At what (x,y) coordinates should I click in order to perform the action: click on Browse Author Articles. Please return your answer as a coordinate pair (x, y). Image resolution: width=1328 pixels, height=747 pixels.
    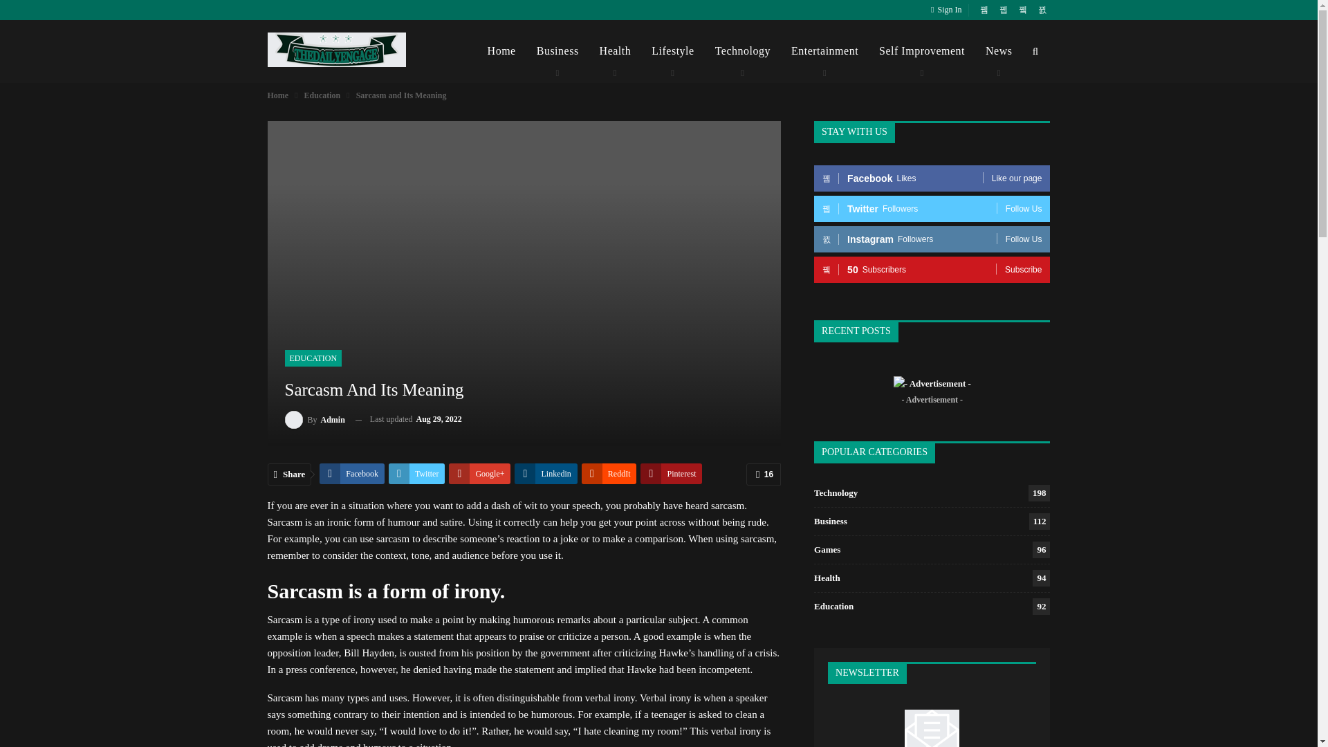
    Looking at the image, I should click on (315, 419).